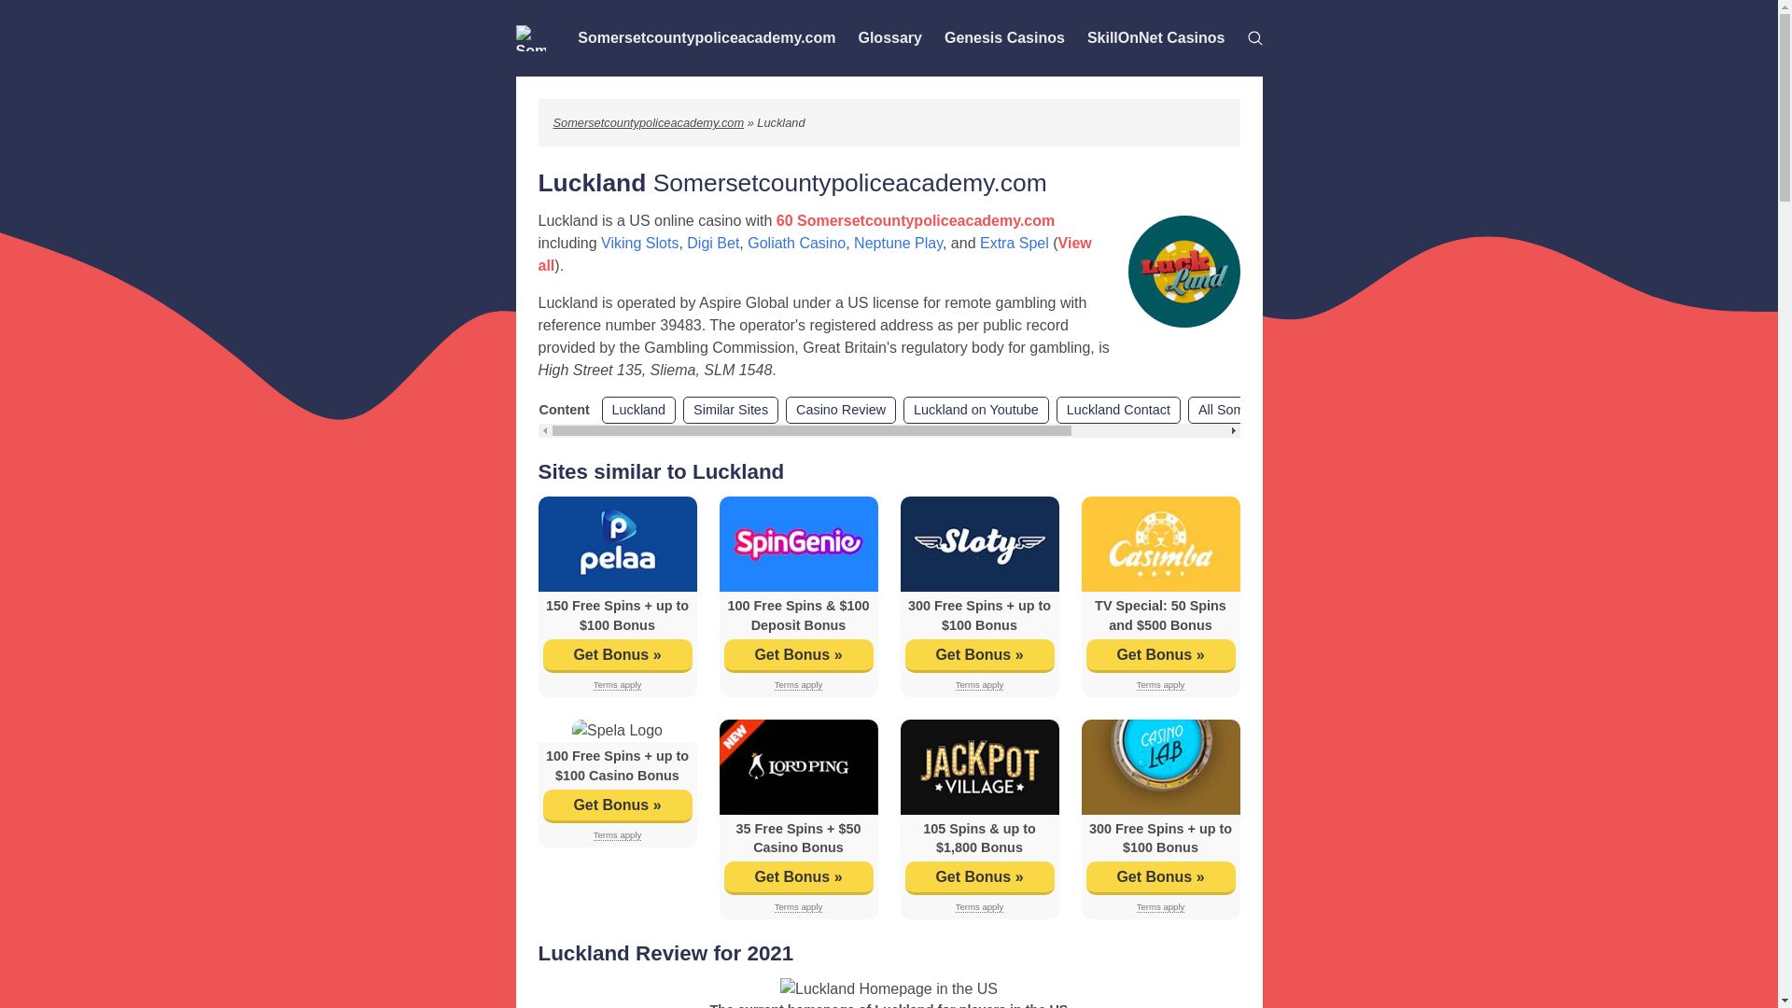  I want to click on Digi Bet, so click(712, 243).